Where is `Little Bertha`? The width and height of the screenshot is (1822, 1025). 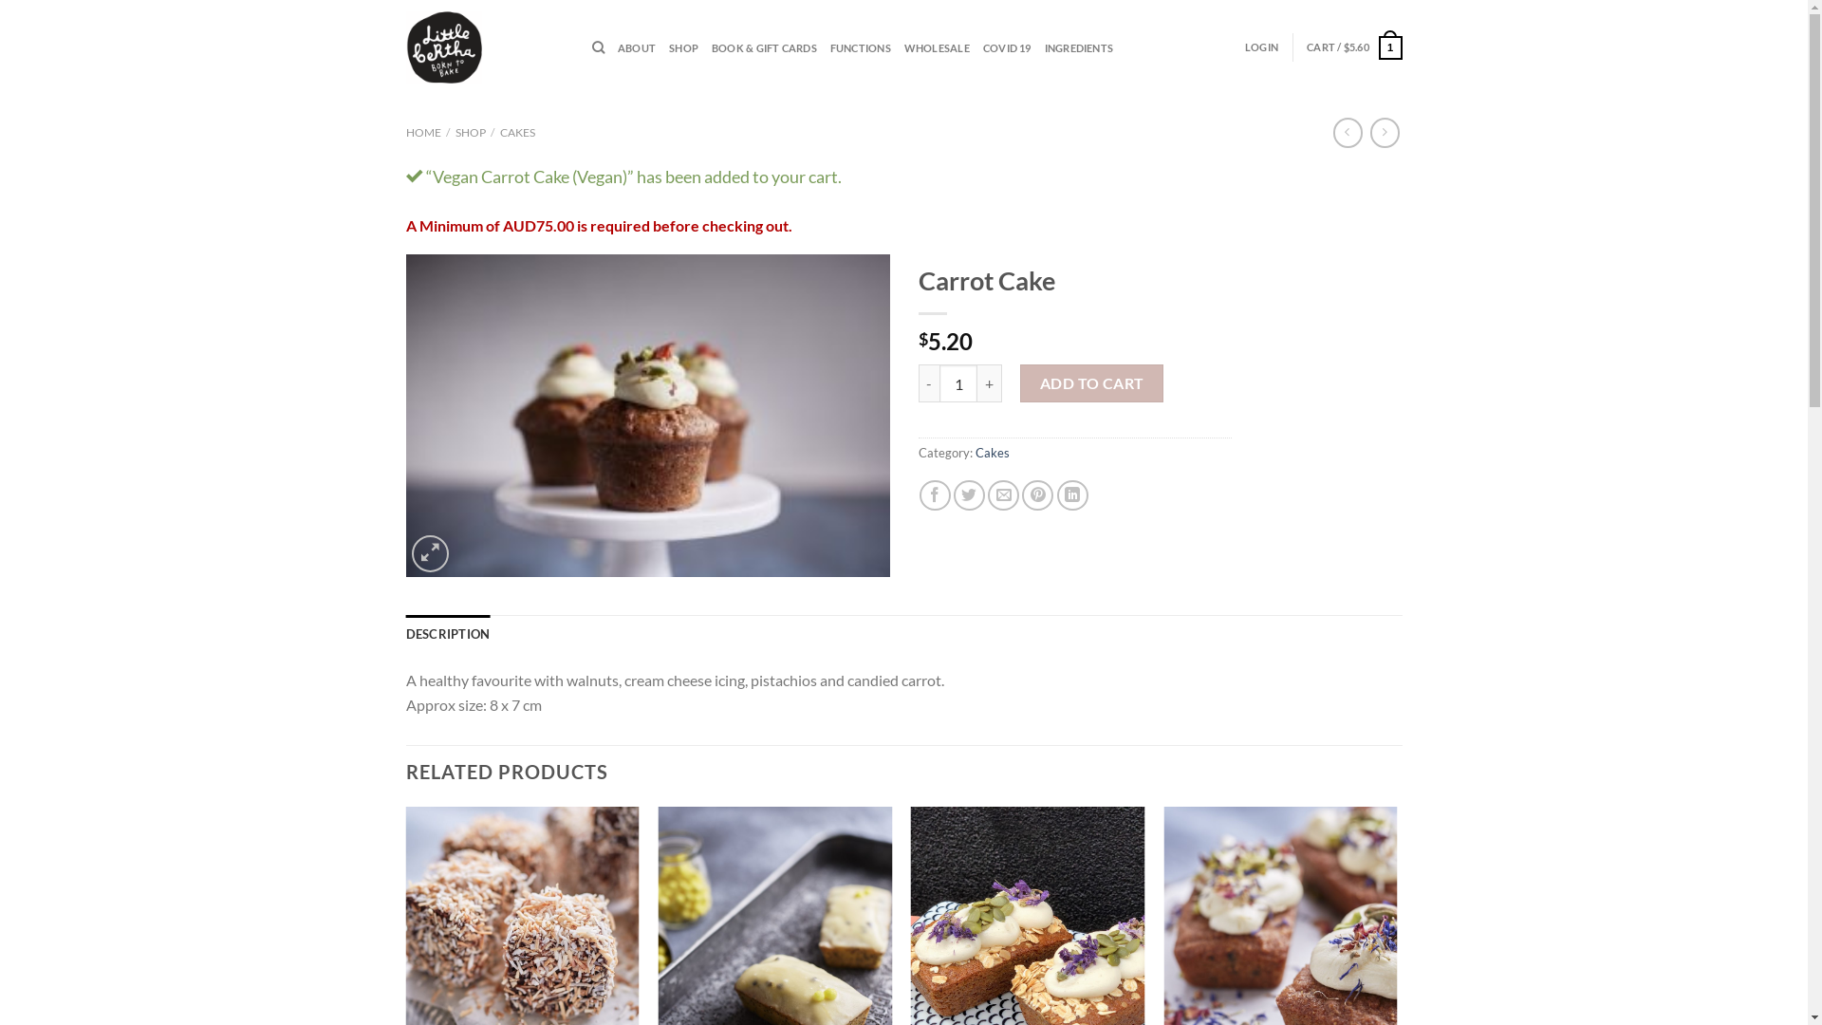
Little Bertha is located at coordinates (485, 47).